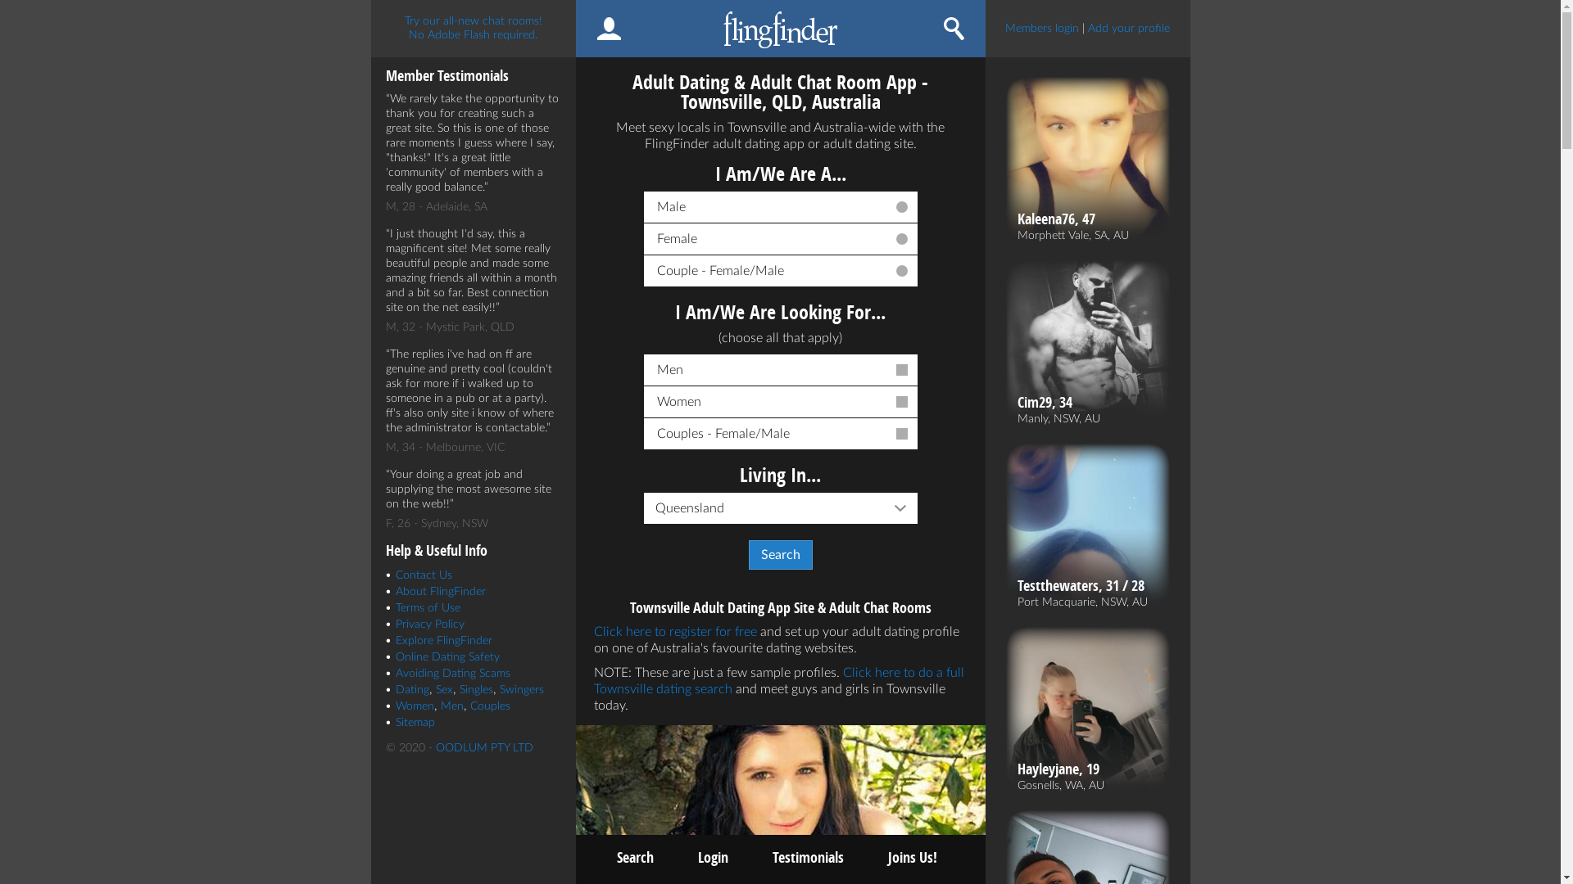  What do you see at coordinates (1058, 403) in the screenshot?
I see `Cim29, 34` at bounding box center [1058, 403].